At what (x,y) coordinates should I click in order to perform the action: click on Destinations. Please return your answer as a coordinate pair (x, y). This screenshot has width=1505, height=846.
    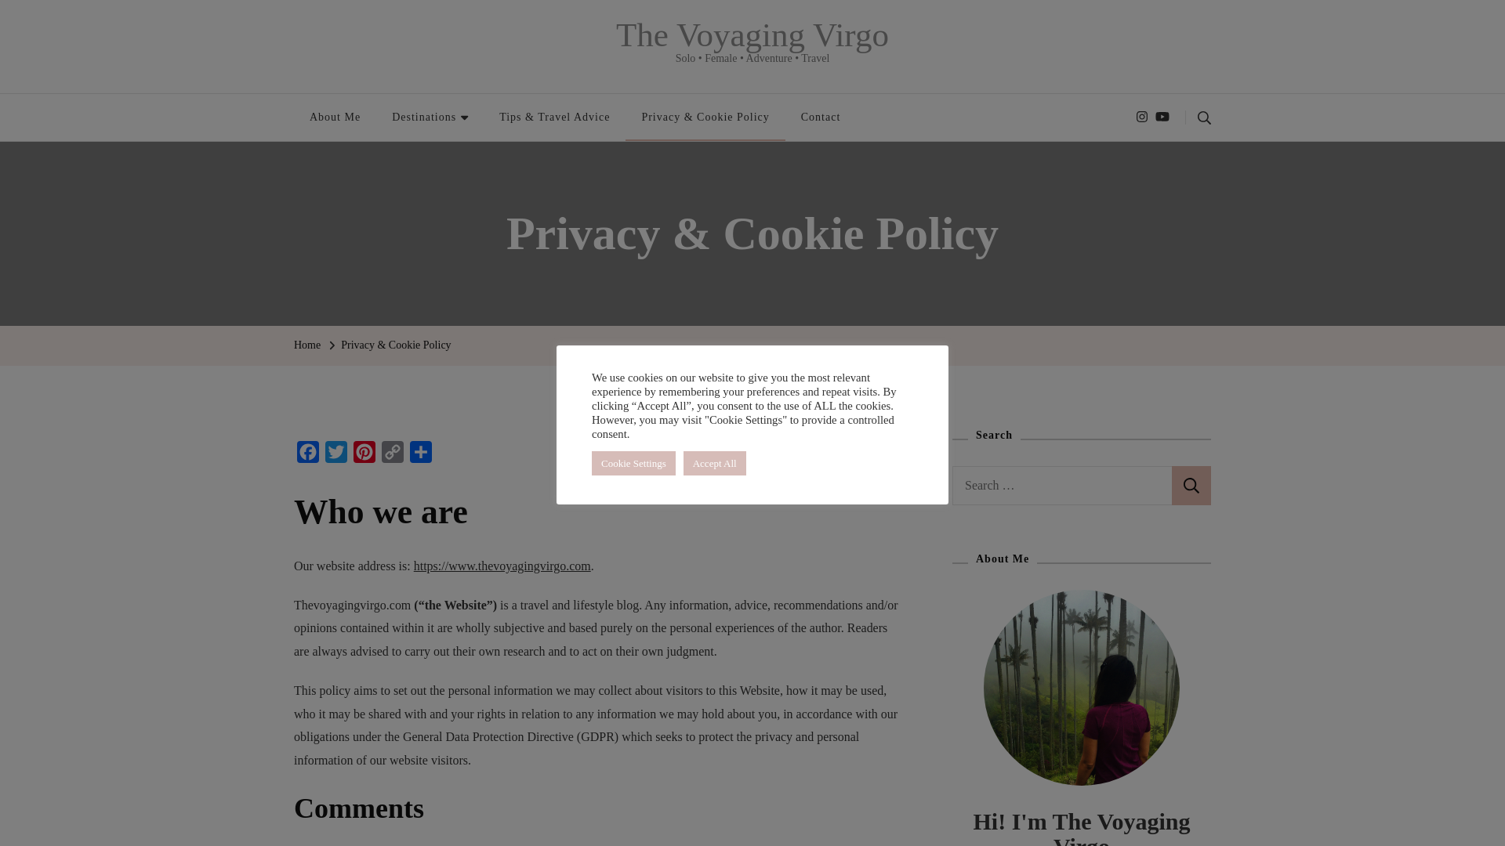
    Looking at the image, I should click on (430, 117).